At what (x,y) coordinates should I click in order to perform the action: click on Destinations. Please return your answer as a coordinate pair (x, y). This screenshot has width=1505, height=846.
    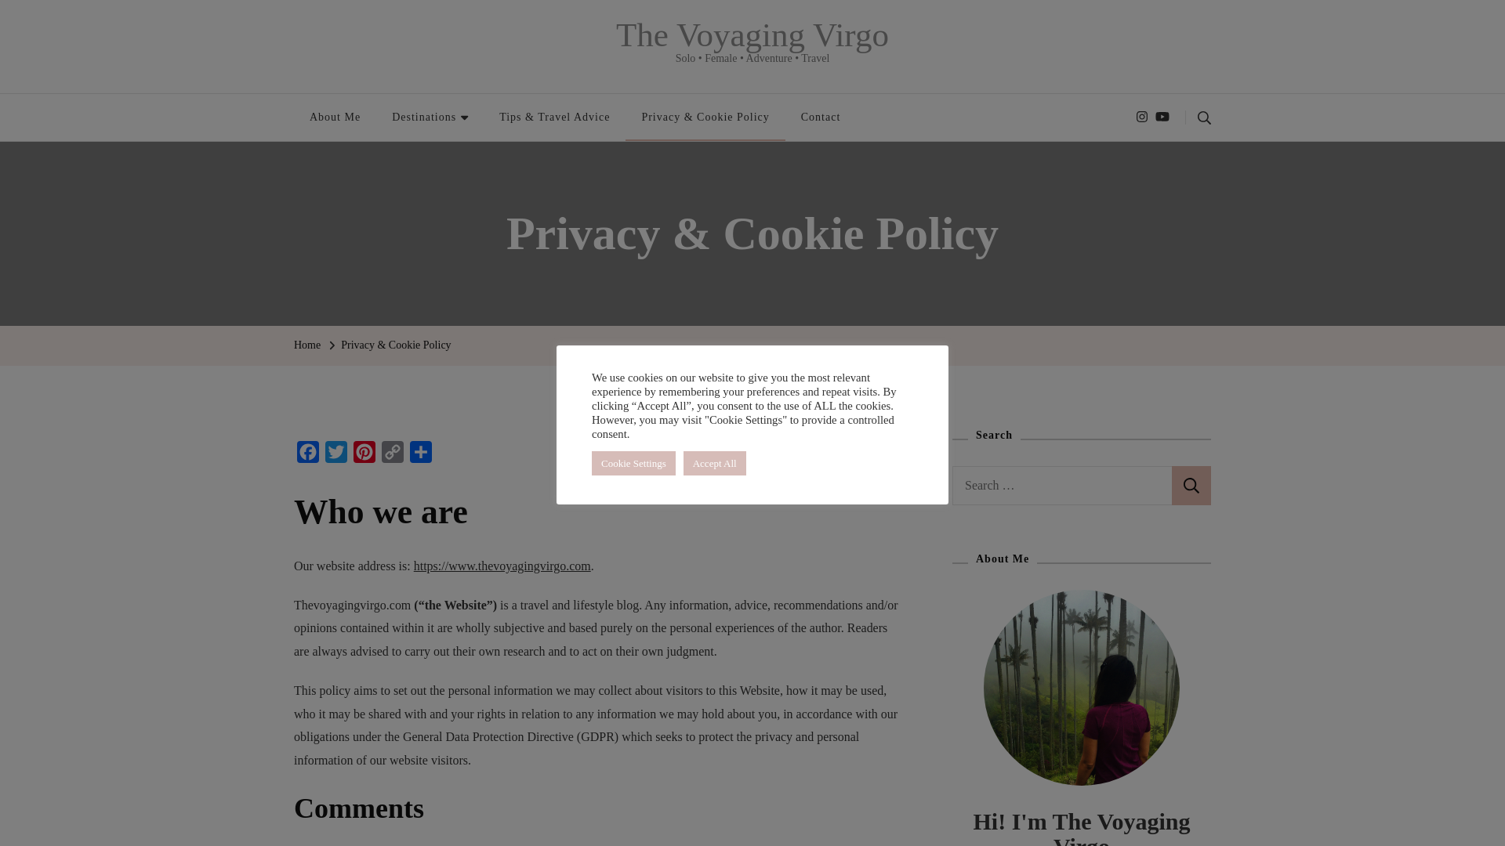
    Looking at the image, I should click on (430, 117).